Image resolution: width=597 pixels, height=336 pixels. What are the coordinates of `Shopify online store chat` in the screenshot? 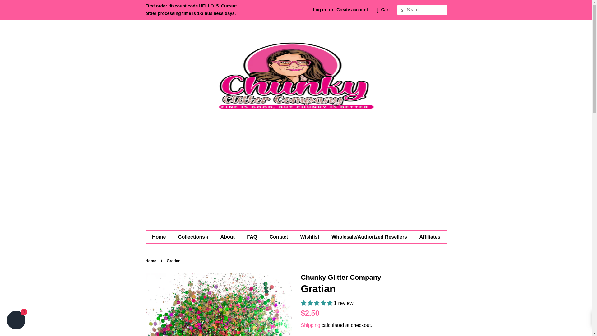 It's located at (16, 321).